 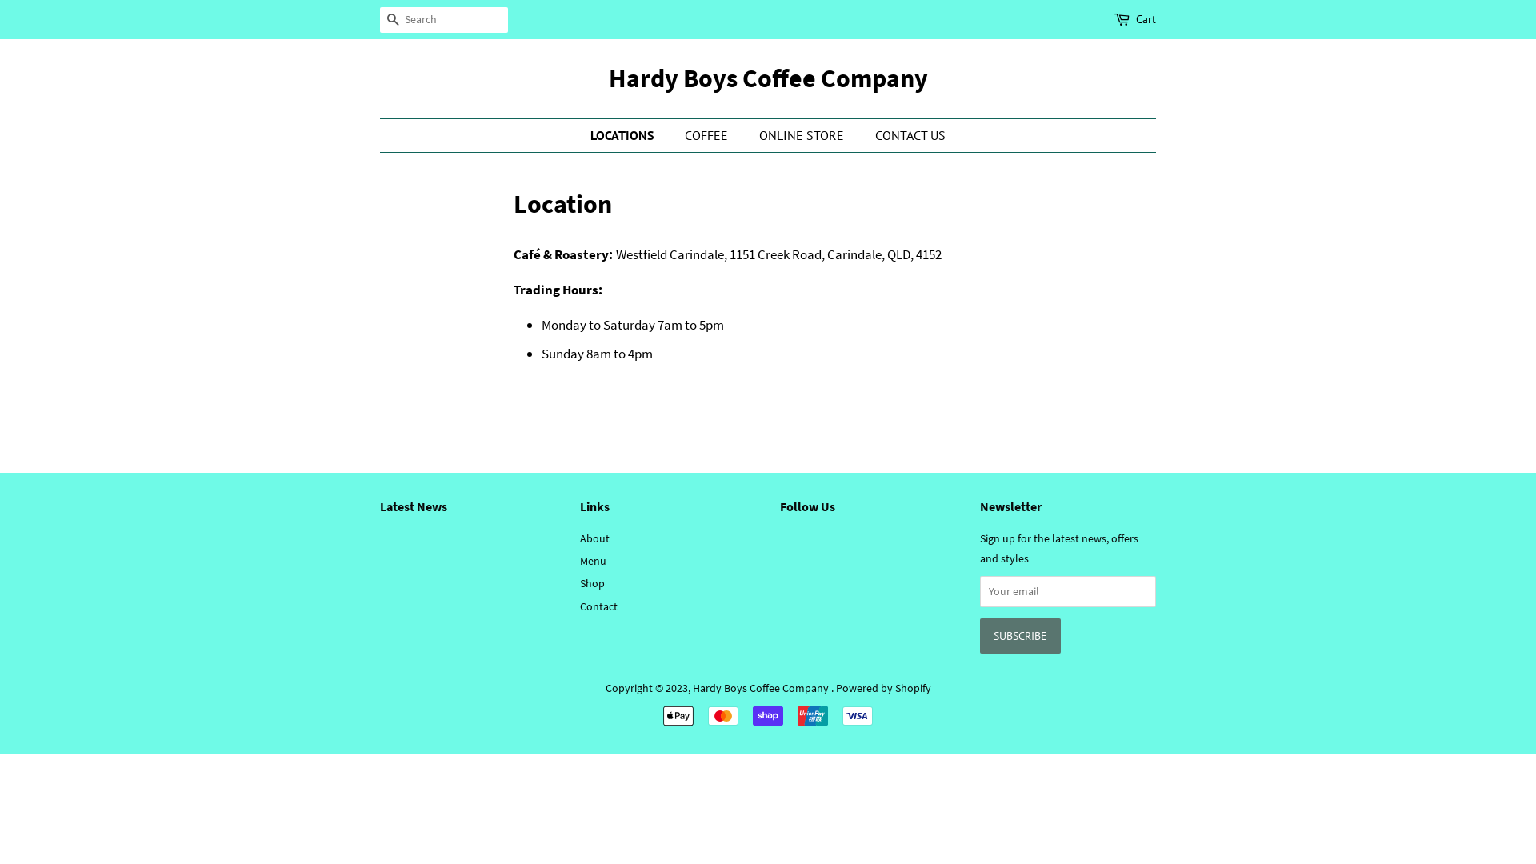 I want to click on CONTACT US, so click(x=904, y=136).